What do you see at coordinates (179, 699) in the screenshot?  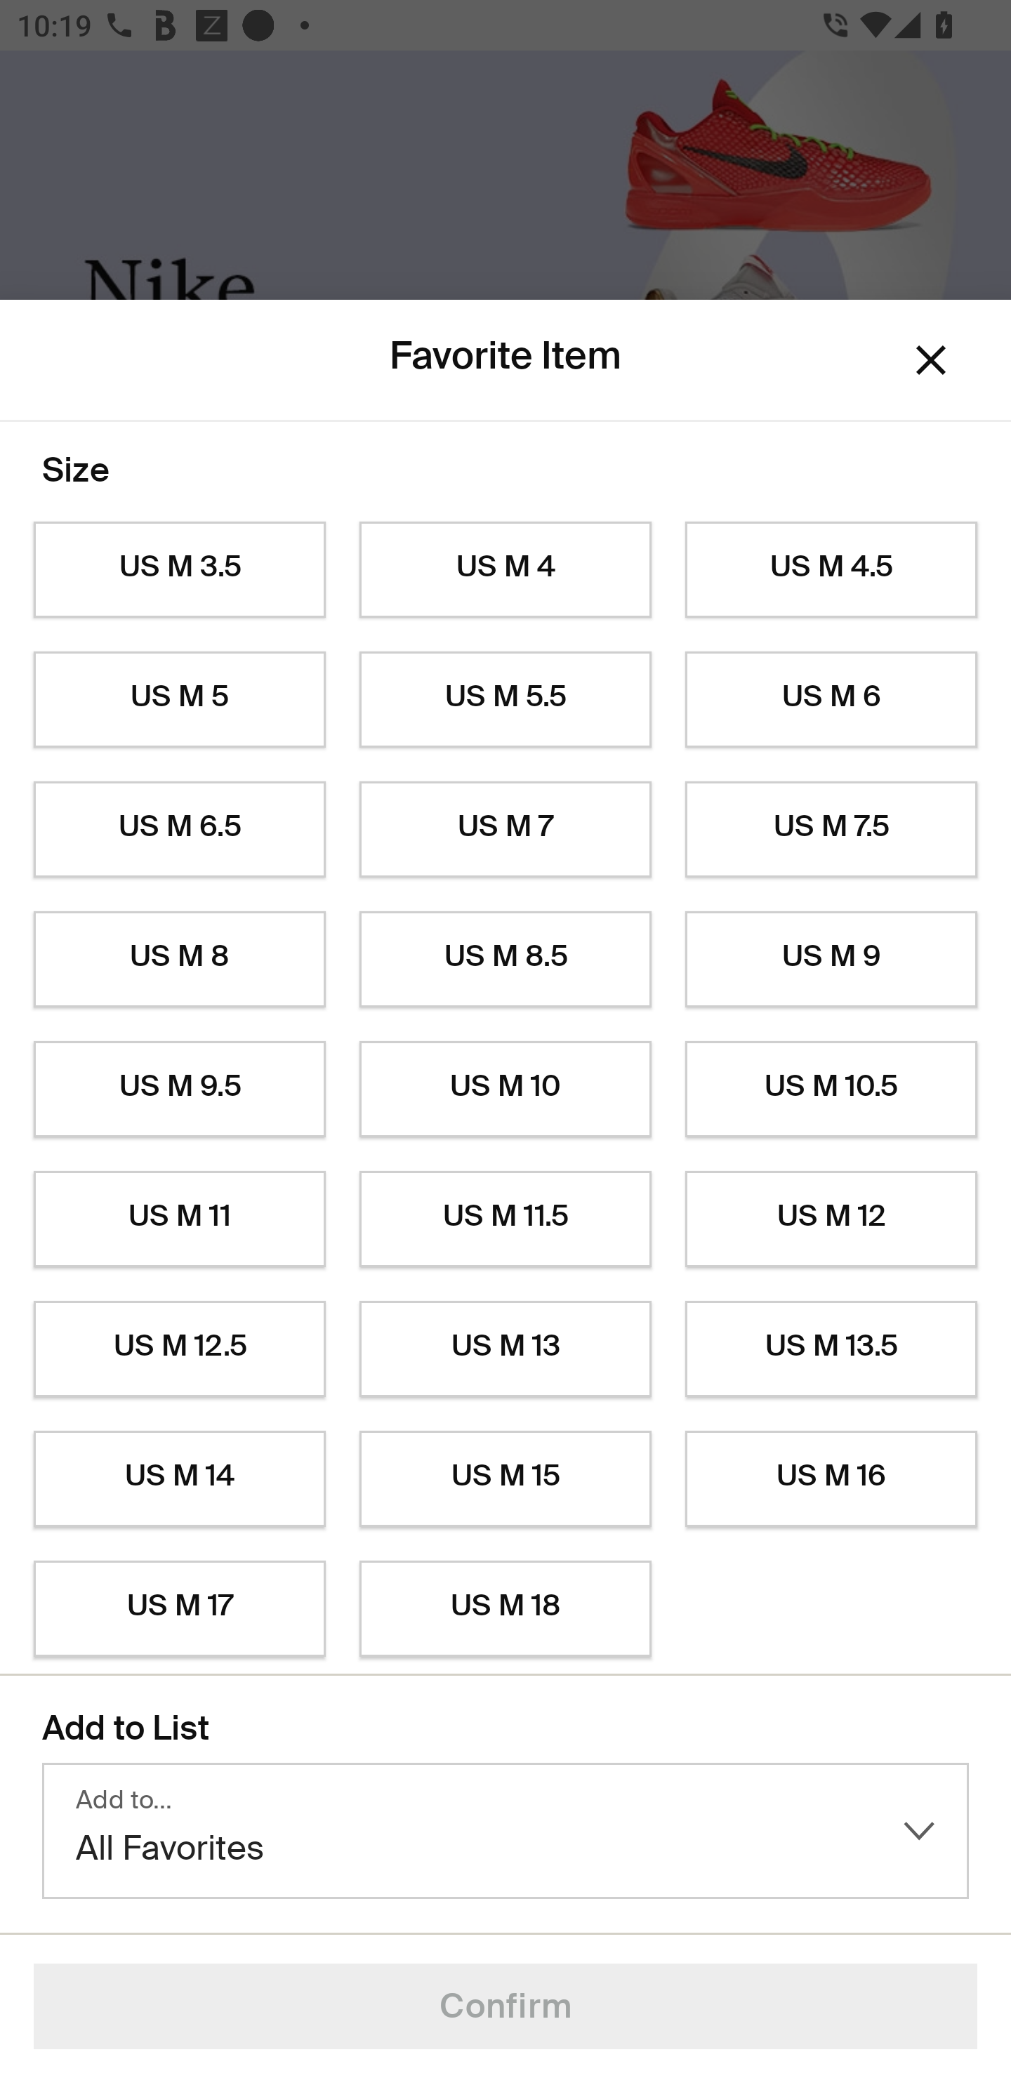 I see `US M 5` at bounding box center [179, 699].